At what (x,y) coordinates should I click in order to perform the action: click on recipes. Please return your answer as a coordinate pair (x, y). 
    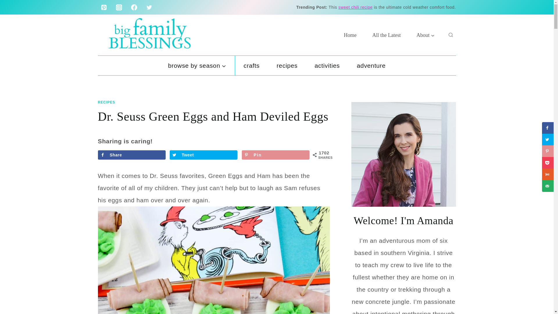
    Looking at the image, I should click on (287, 66).